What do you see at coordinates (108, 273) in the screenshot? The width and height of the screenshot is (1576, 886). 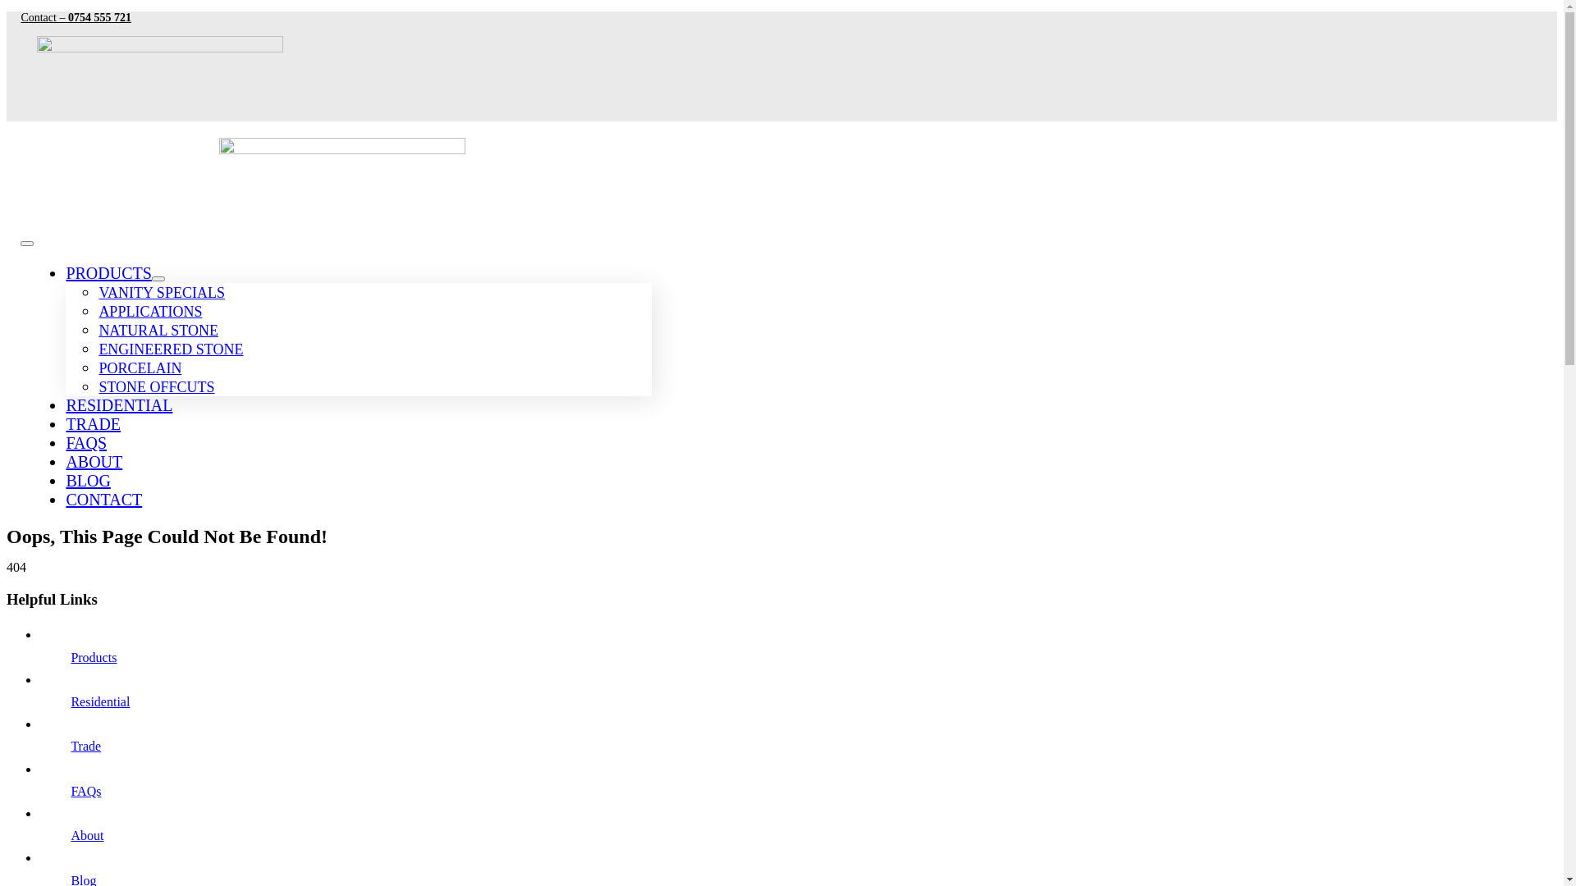 I see `PRODUCTS` at bounding box center [108, 273].